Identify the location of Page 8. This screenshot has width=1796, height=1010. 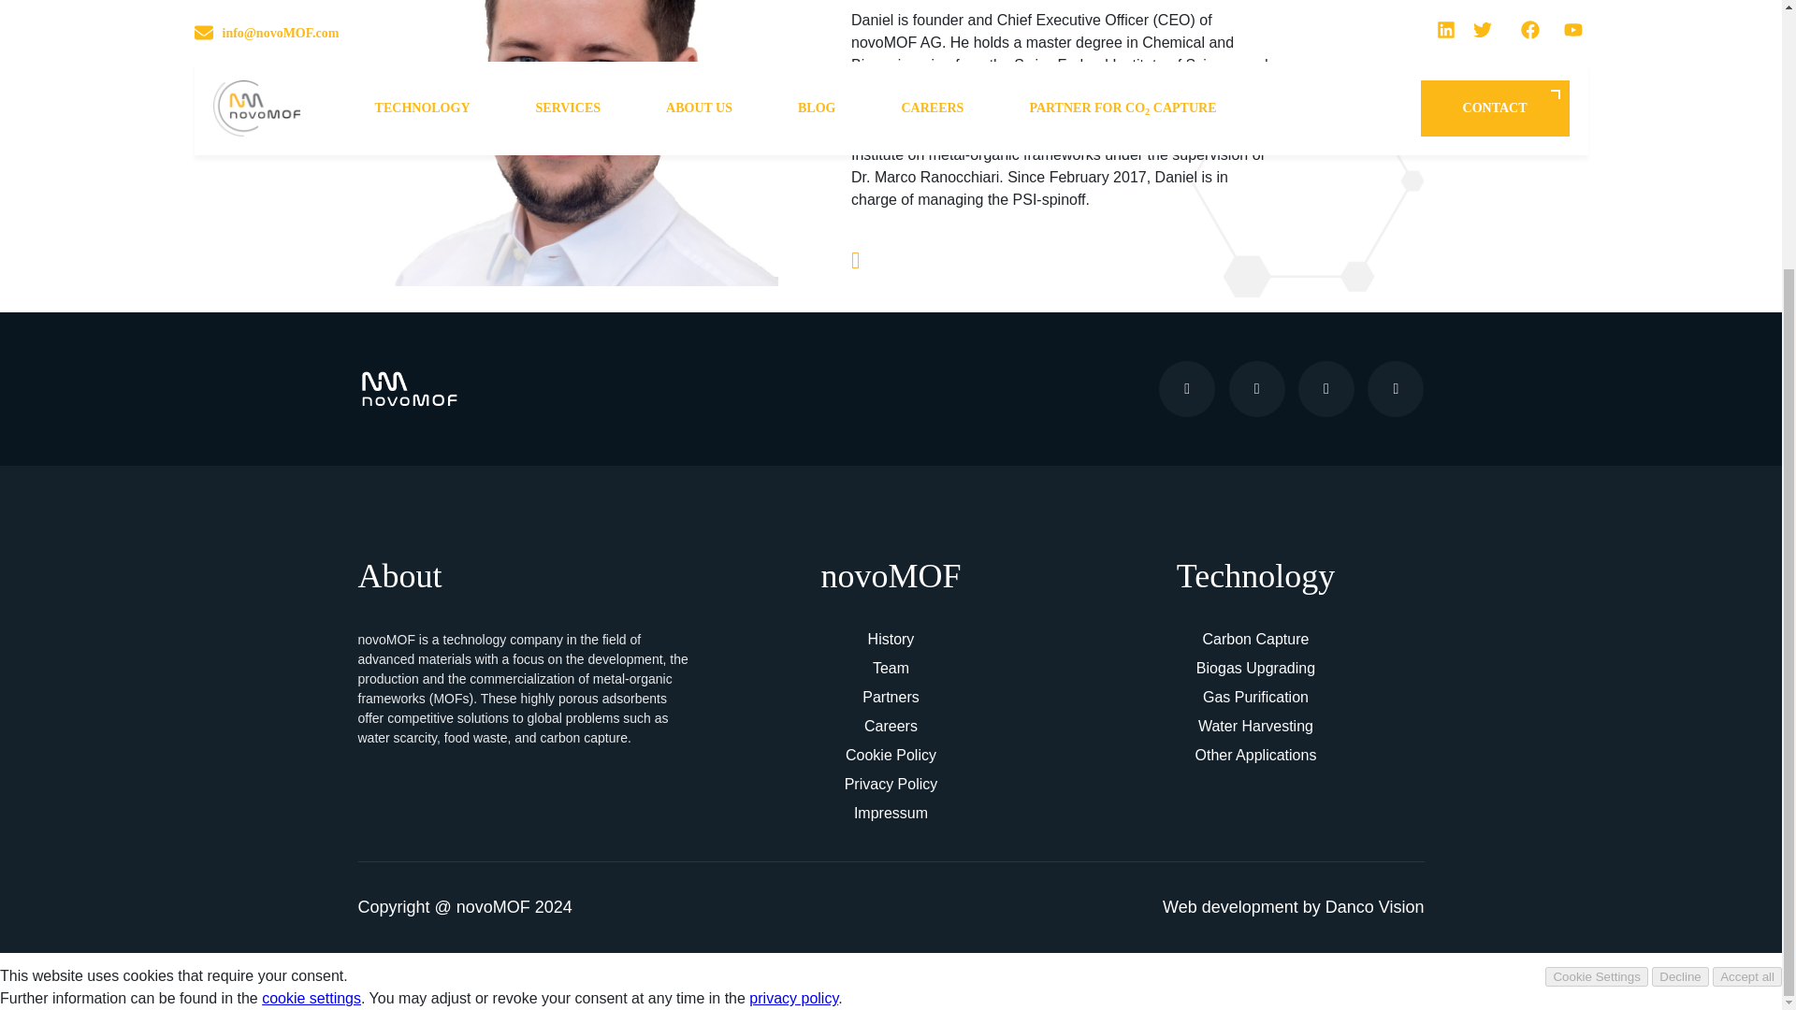
(526, 688).